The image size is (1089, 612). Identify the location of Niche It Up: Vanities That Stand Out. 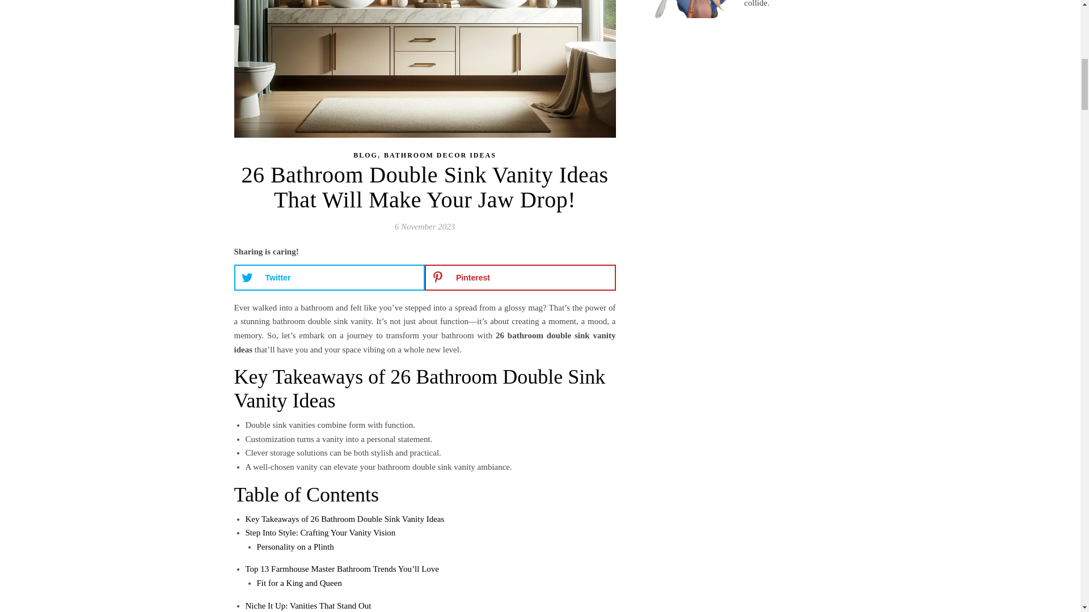
(308, 605).